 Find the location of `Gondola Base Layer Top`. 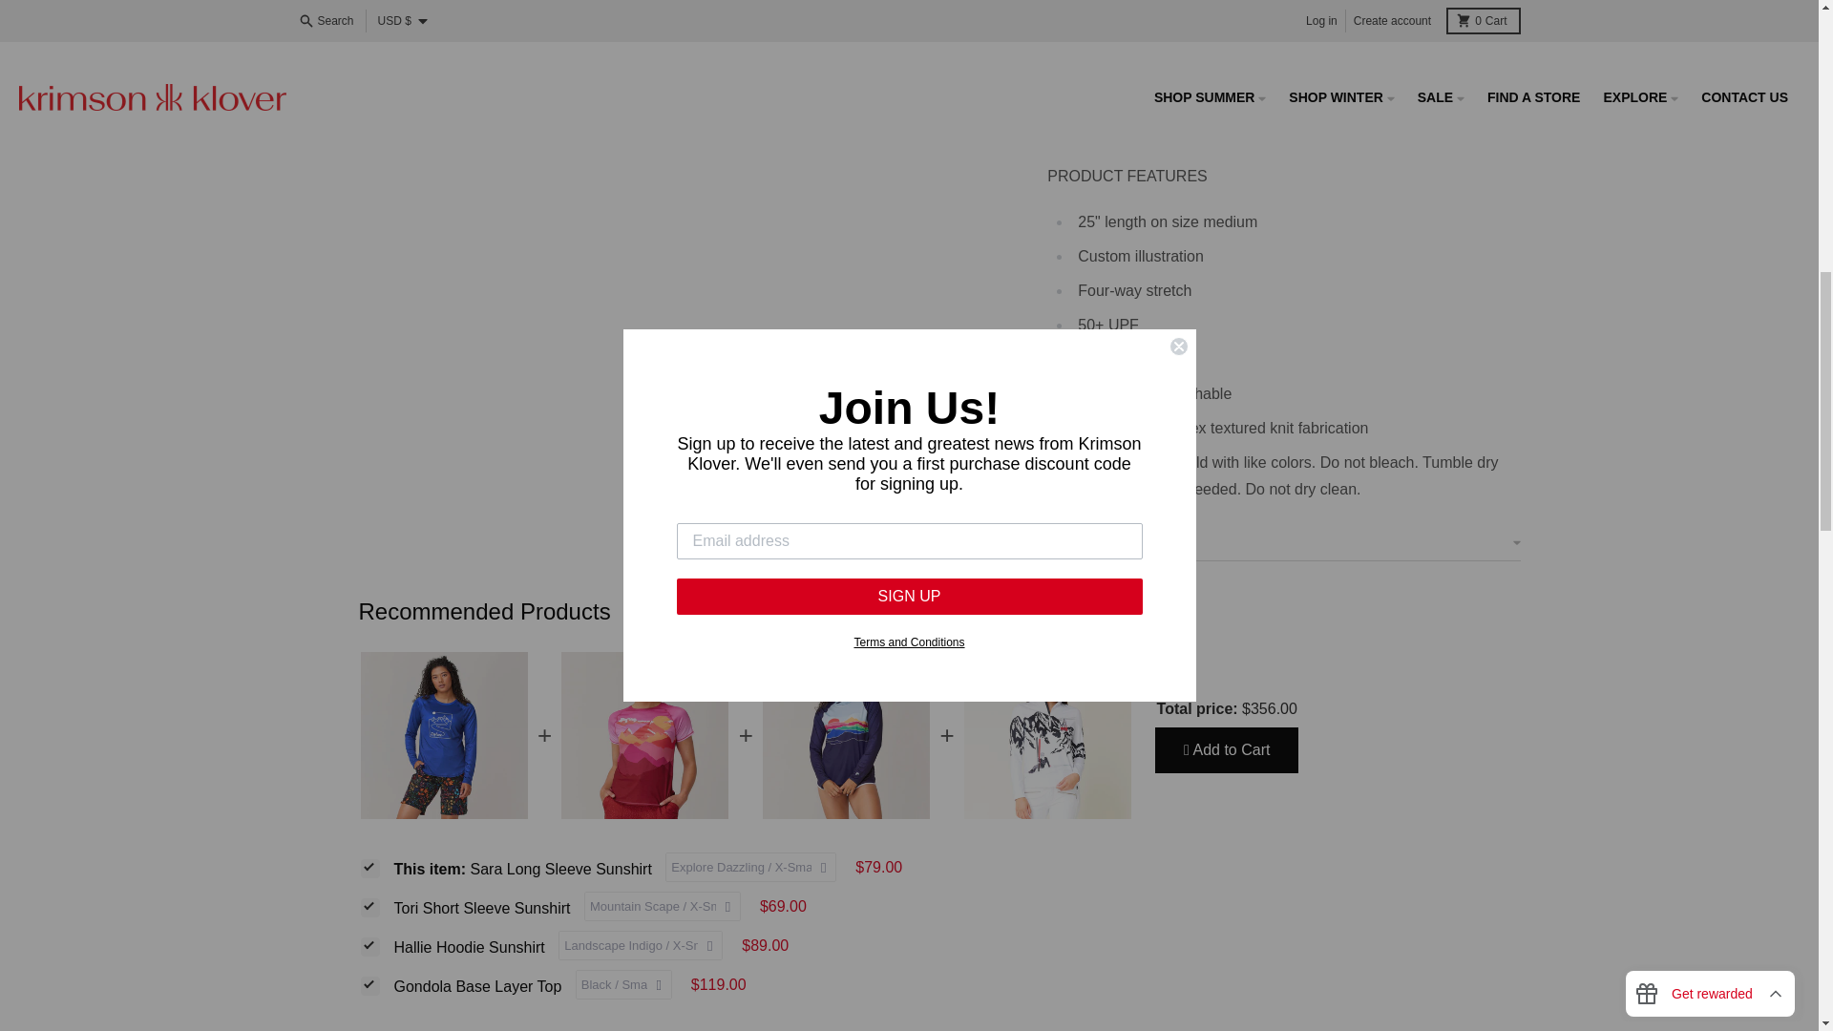

Gondola Base Layer Top is located at coordinates (484, 985).